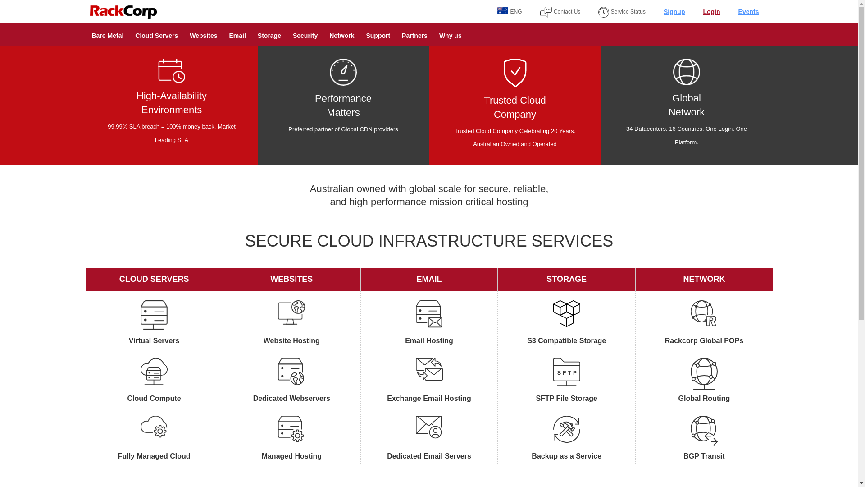 The height and width of the screenshot is (487, 865). Describe the element at coordinates (567, 323) in the screenshot. I see `S3 Compatible Storage` at that location.